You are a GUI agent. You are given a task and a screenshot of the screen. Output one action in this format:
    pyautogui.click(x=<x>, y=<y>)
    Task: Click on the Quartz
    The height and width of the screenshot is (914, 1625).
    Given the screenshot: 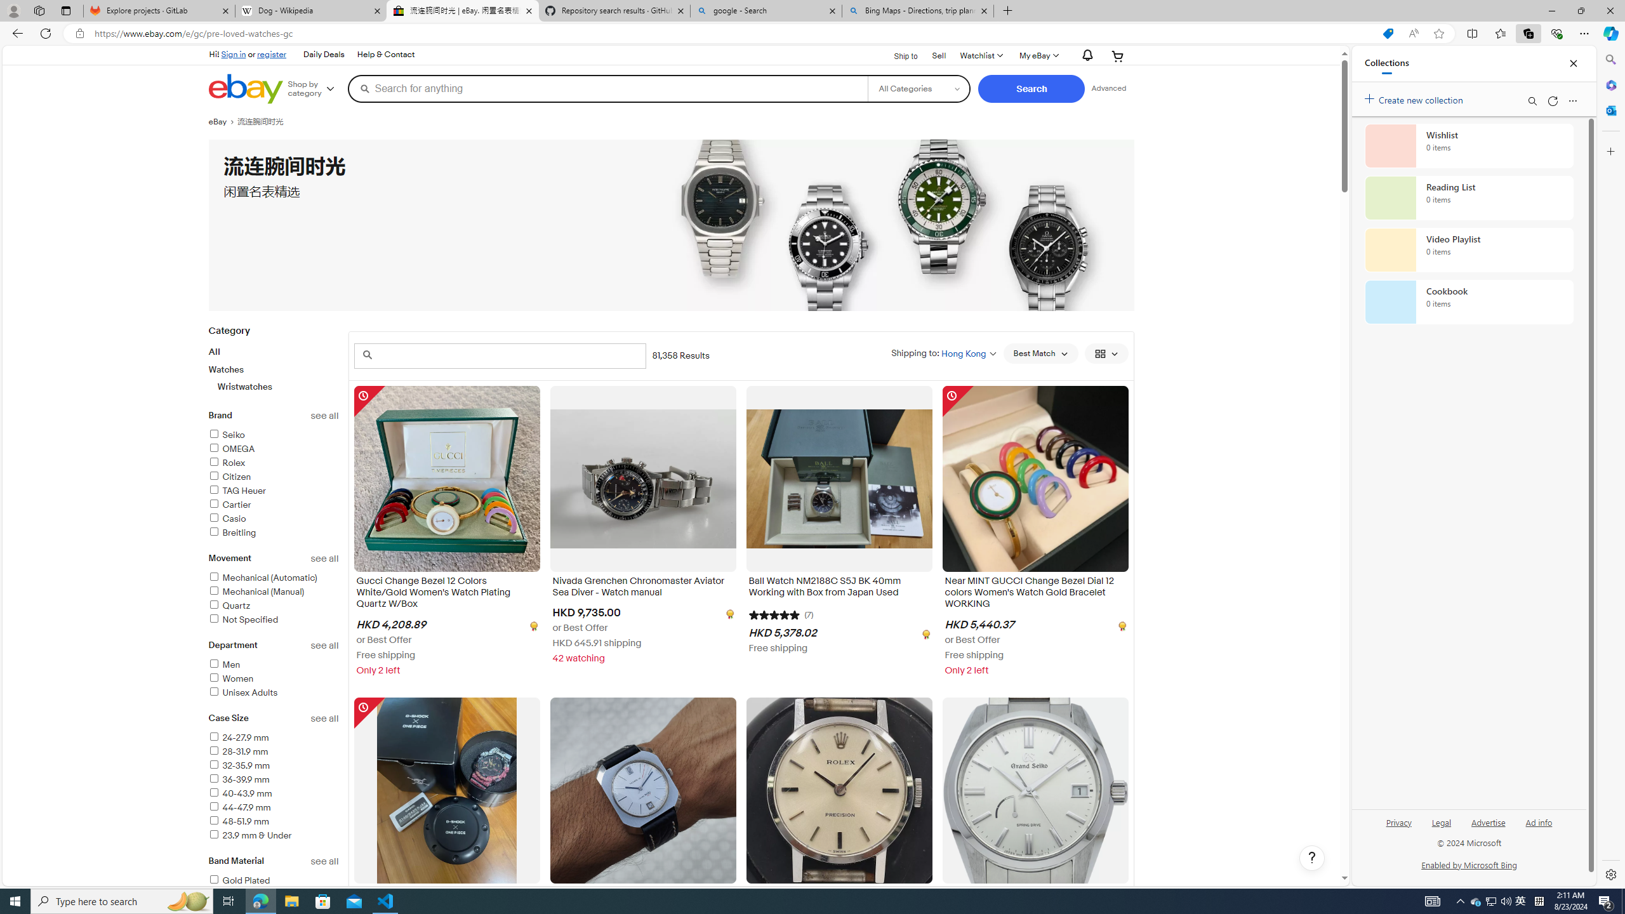 What is the action you would take?
    pyautogui.click(x=274, y=606)
    